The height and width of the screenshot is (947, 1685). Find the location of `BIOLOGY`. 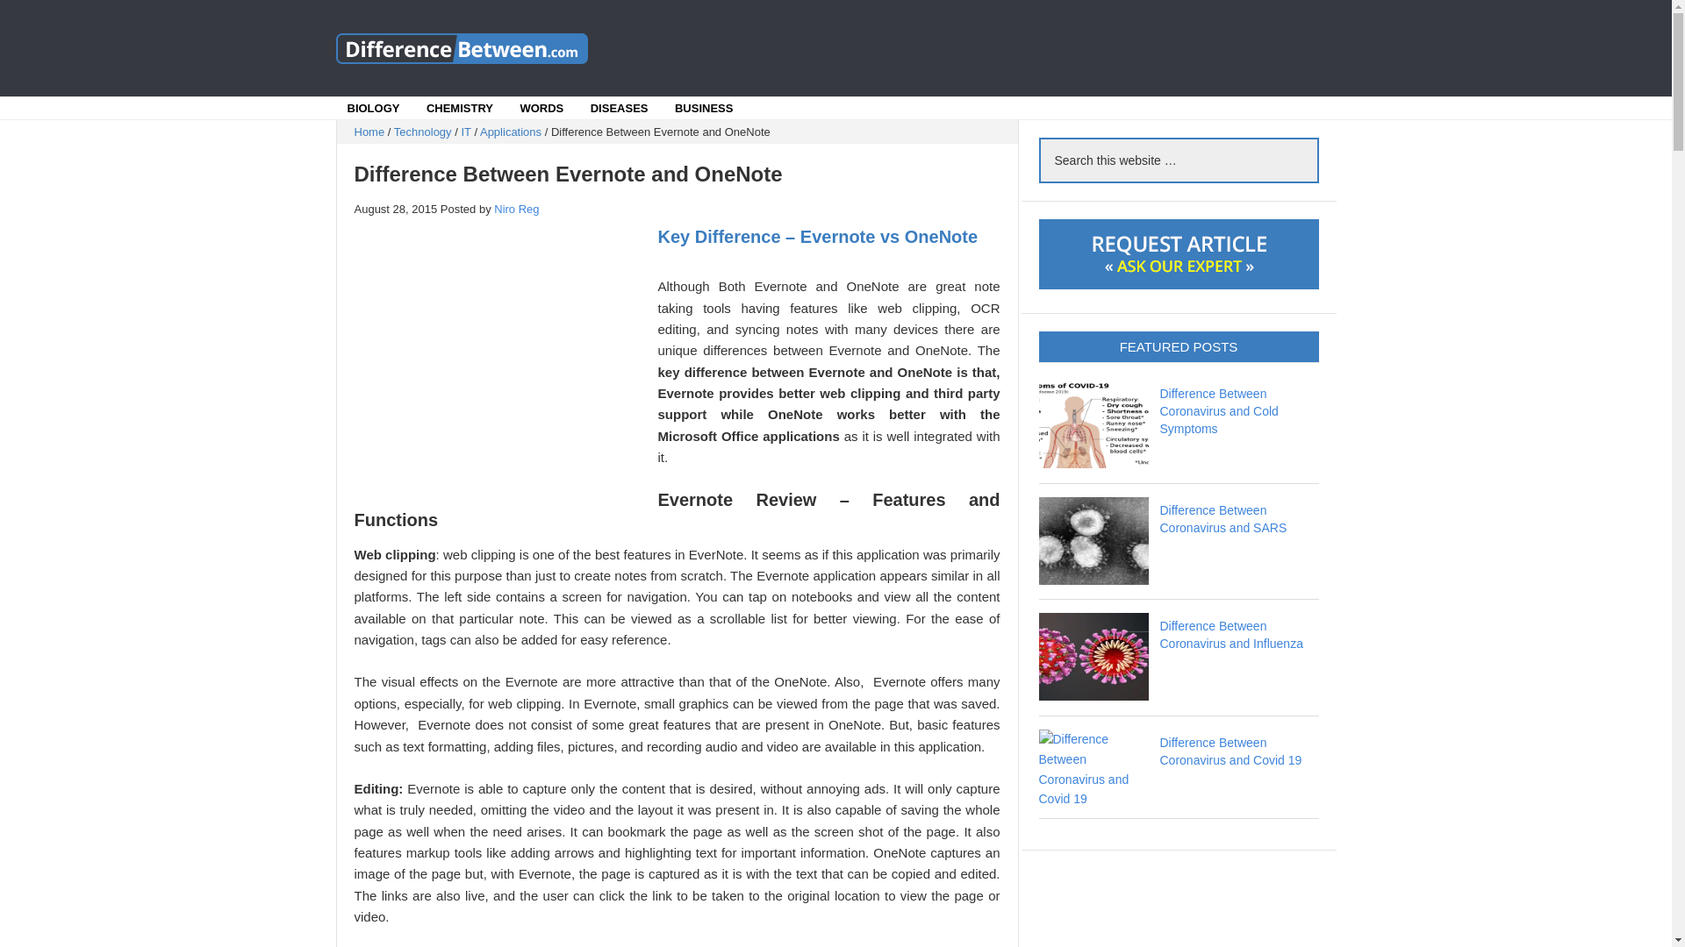

BIOLOGY is located at coordinates (374, 109).